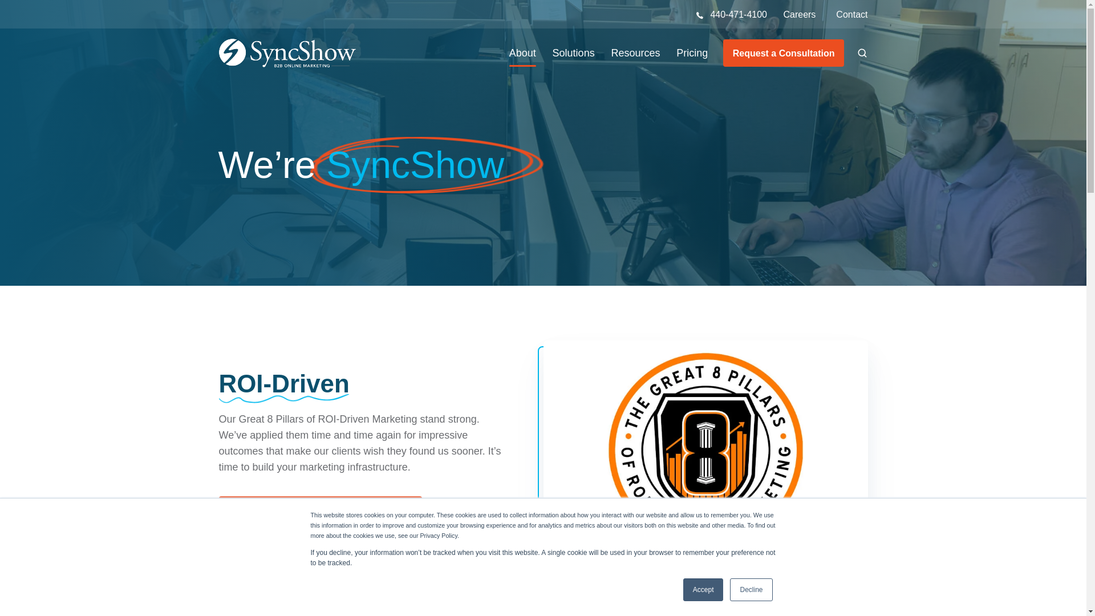 This screenshot has width=1095, height=616. I want to click on About, so click(522, 52).